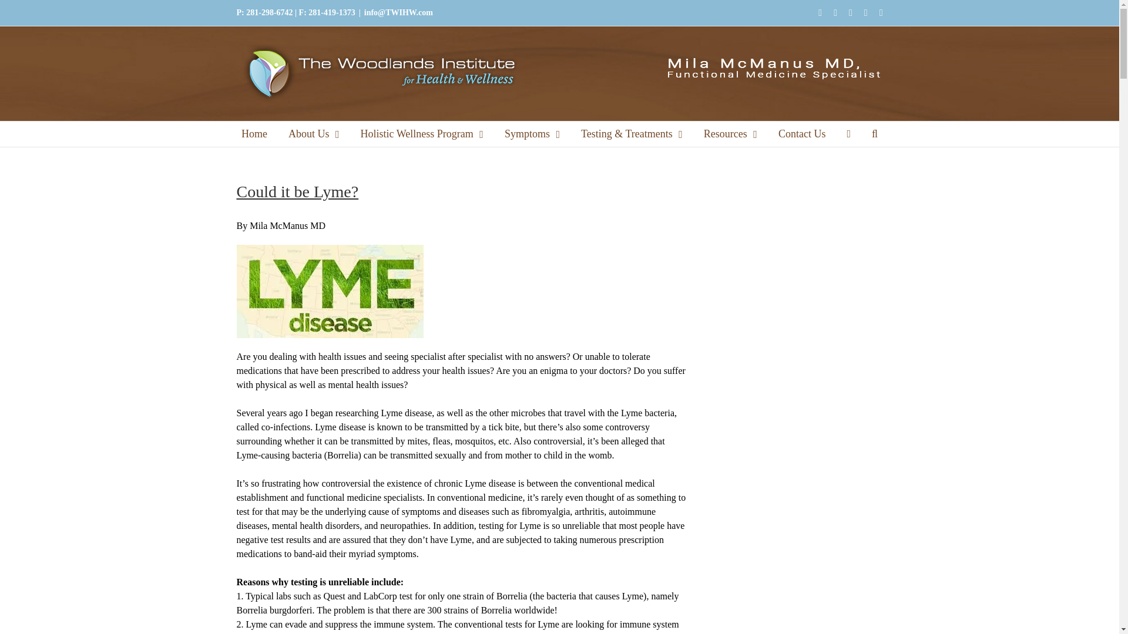  I want to click on Home, so click(254, 134).